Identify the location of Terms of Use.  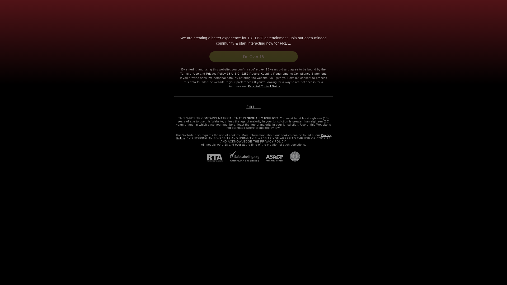
(189, 74).